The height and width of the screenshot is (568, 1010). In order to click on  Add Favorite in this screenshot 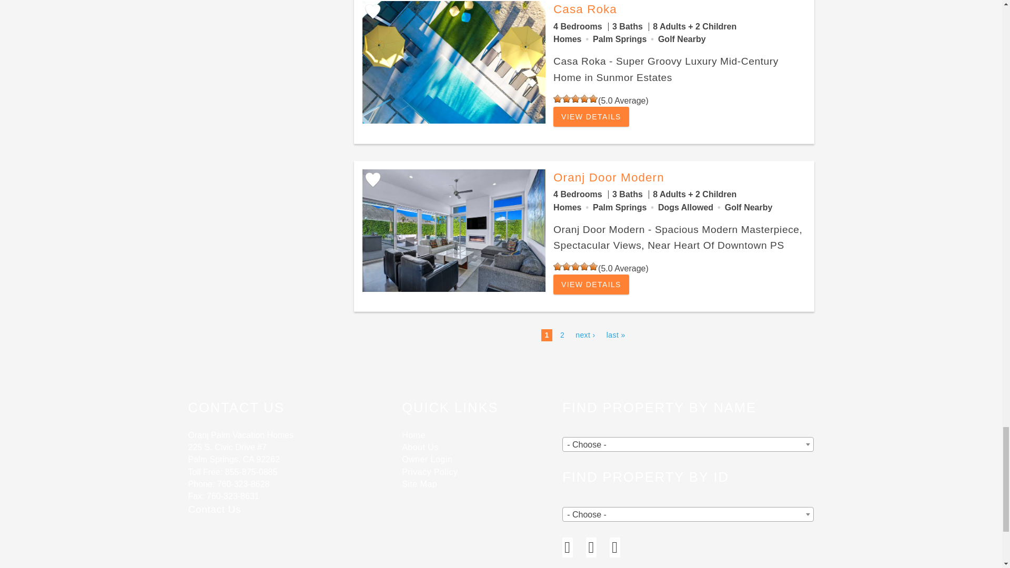, I will do `click(372, 179)`.